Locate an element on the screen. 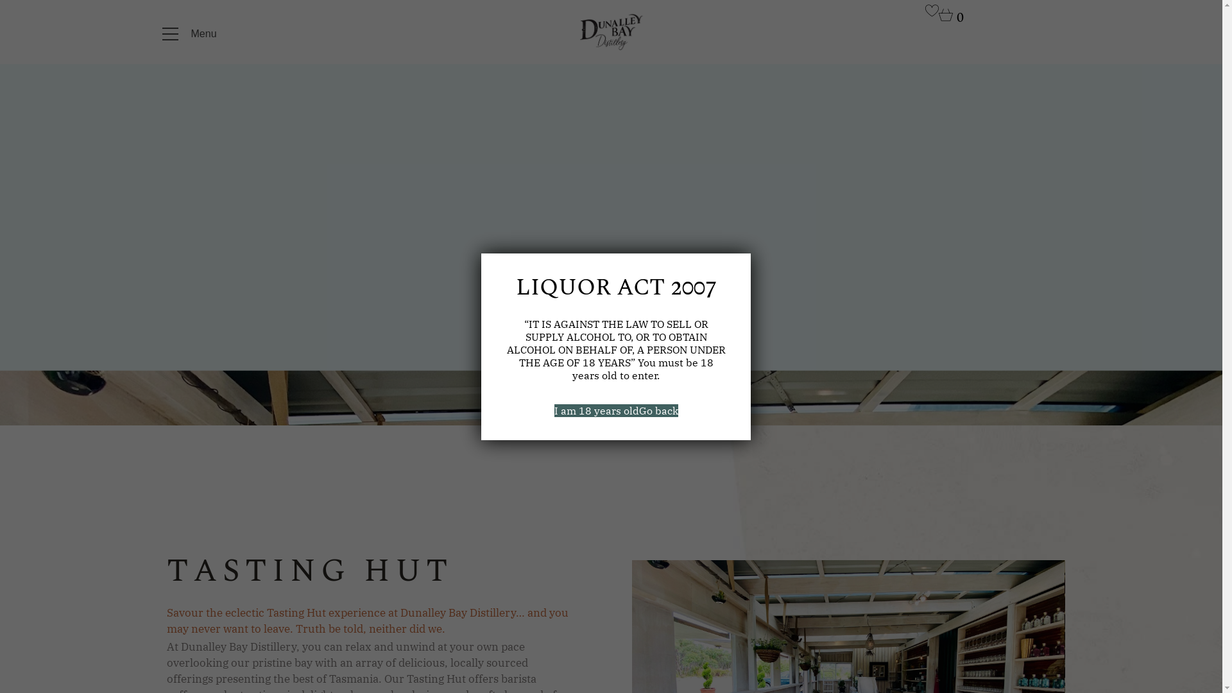 The width and height of the screenshot is (1232, 693). 0 is located at coordinates (951, 19).